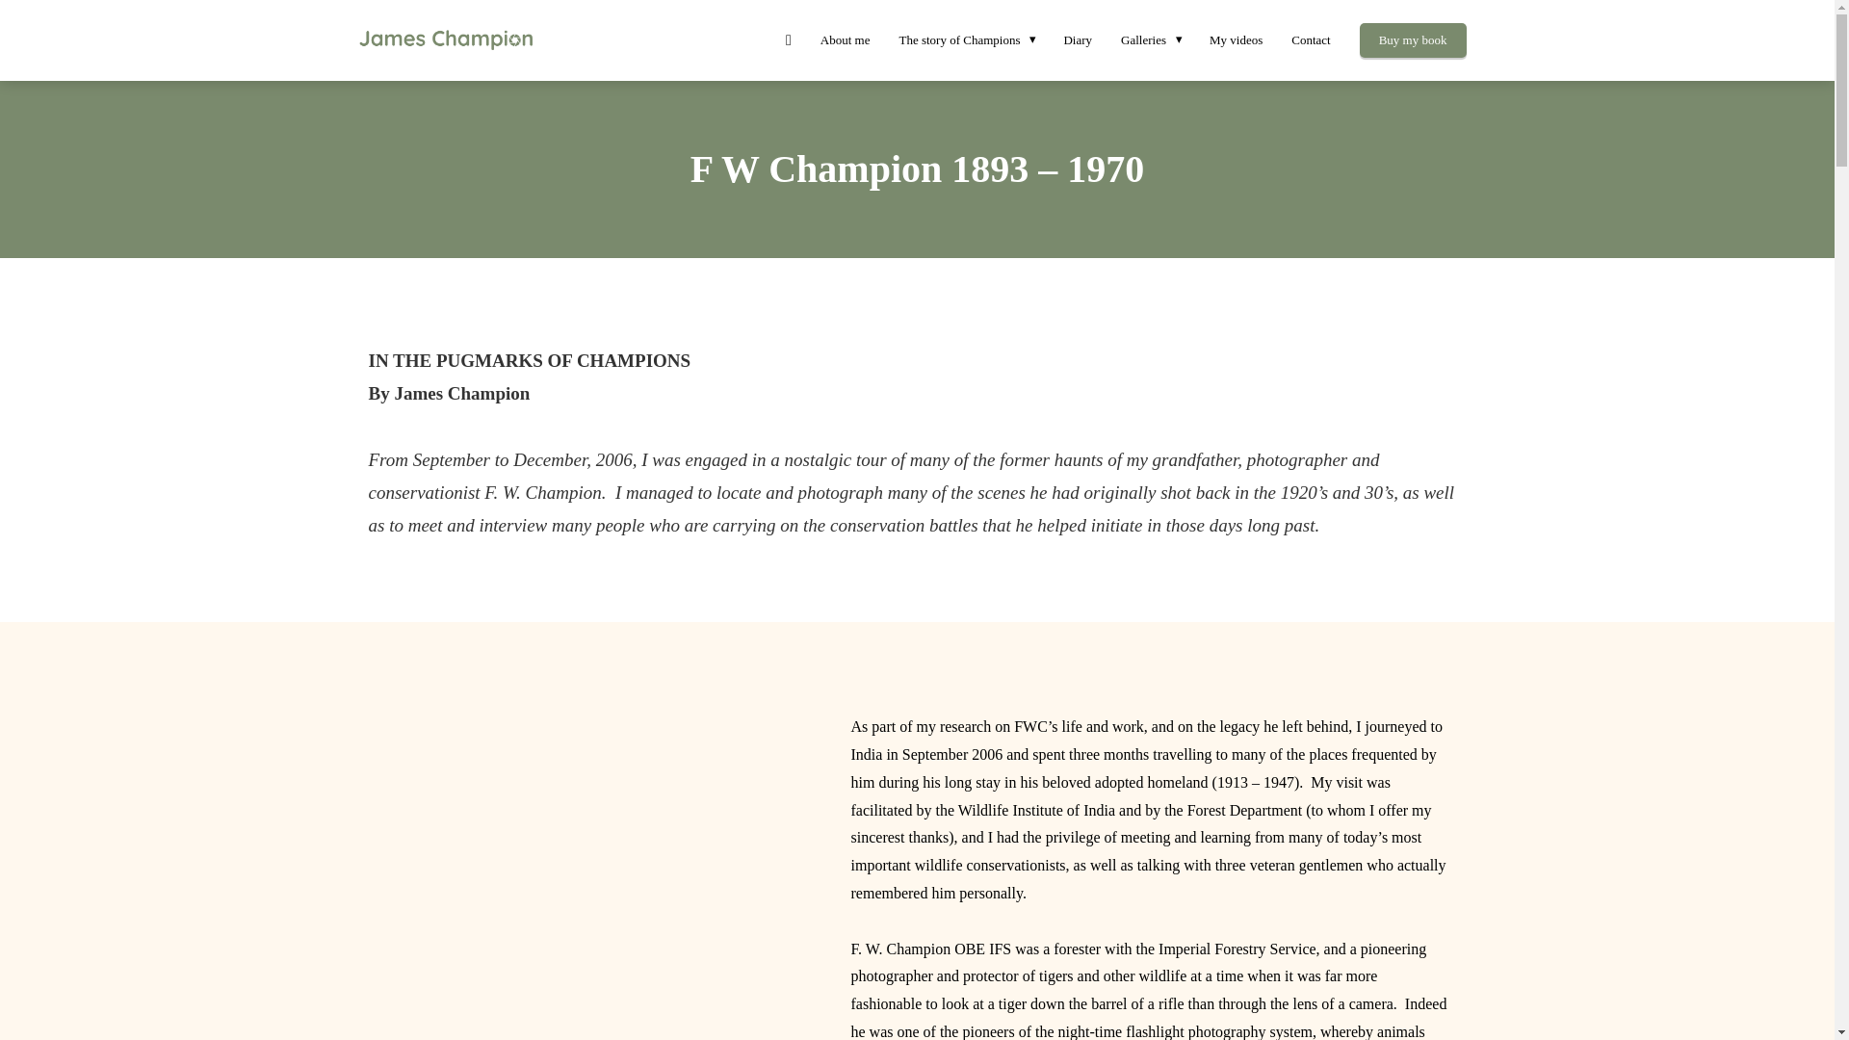 The image size is (1849, 1040). Describe the element at coordinates (846, 39) in the screenshot. I see `About me` at that location.